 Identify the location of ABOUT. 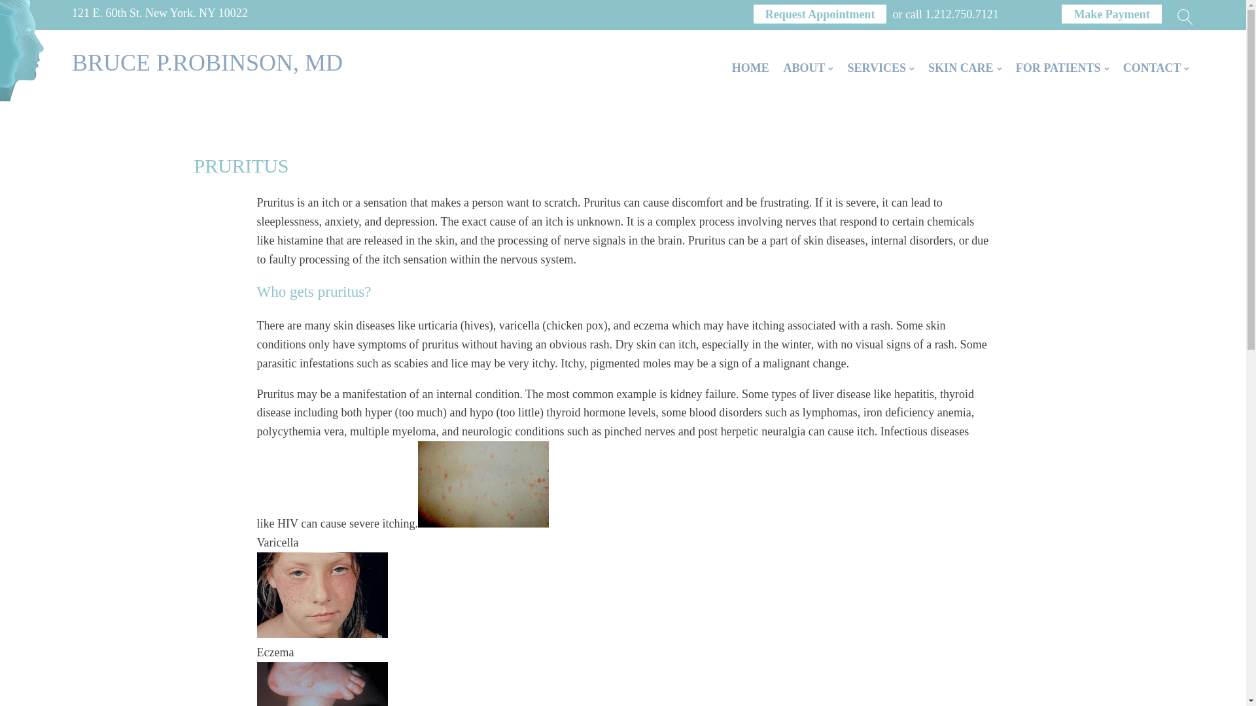
(808, 68).